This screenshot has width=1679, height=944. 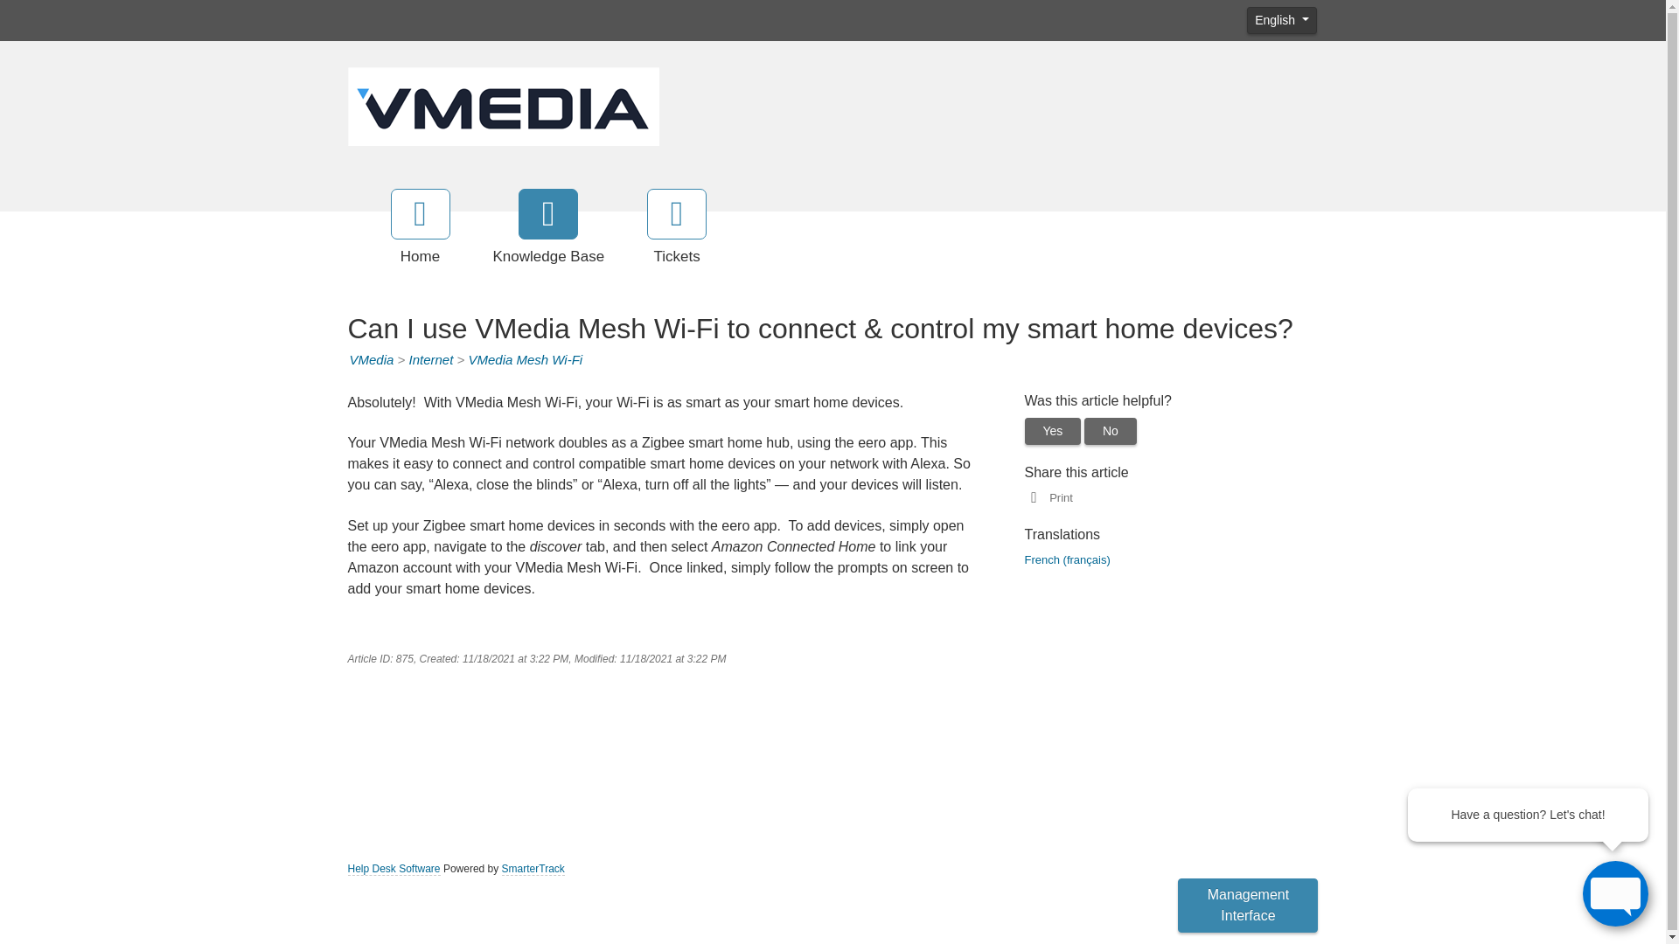 What do you see at coordinates (549, 228) in the screenshot?
I see `Knowledge Base` at bounding box center [549, 228].